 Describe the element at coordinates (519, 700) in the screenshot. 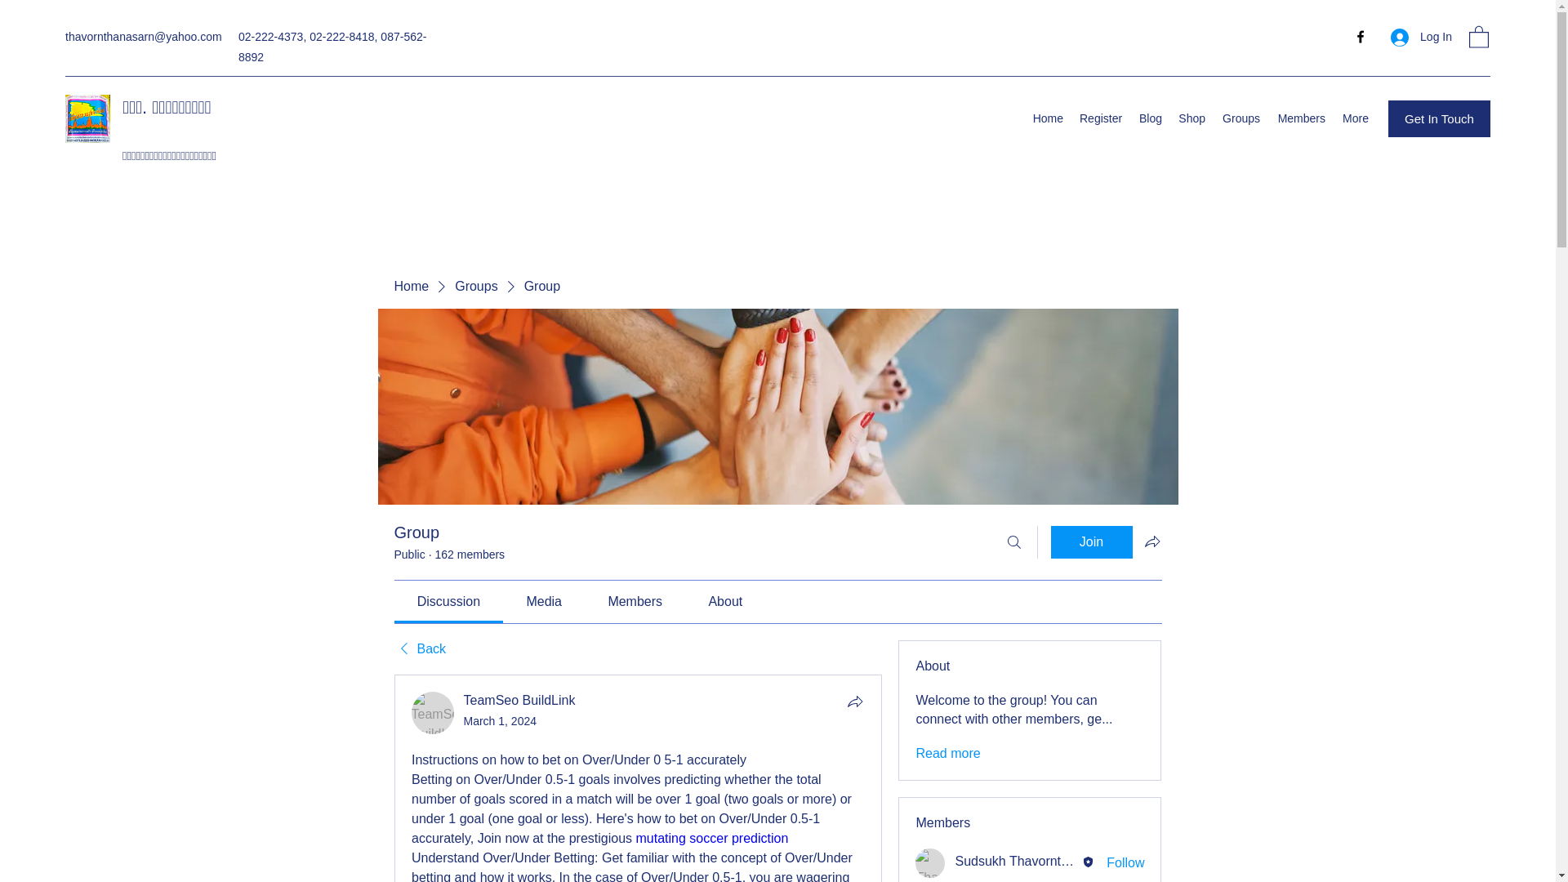

I see `TeamSeo BuildLink` at that location.